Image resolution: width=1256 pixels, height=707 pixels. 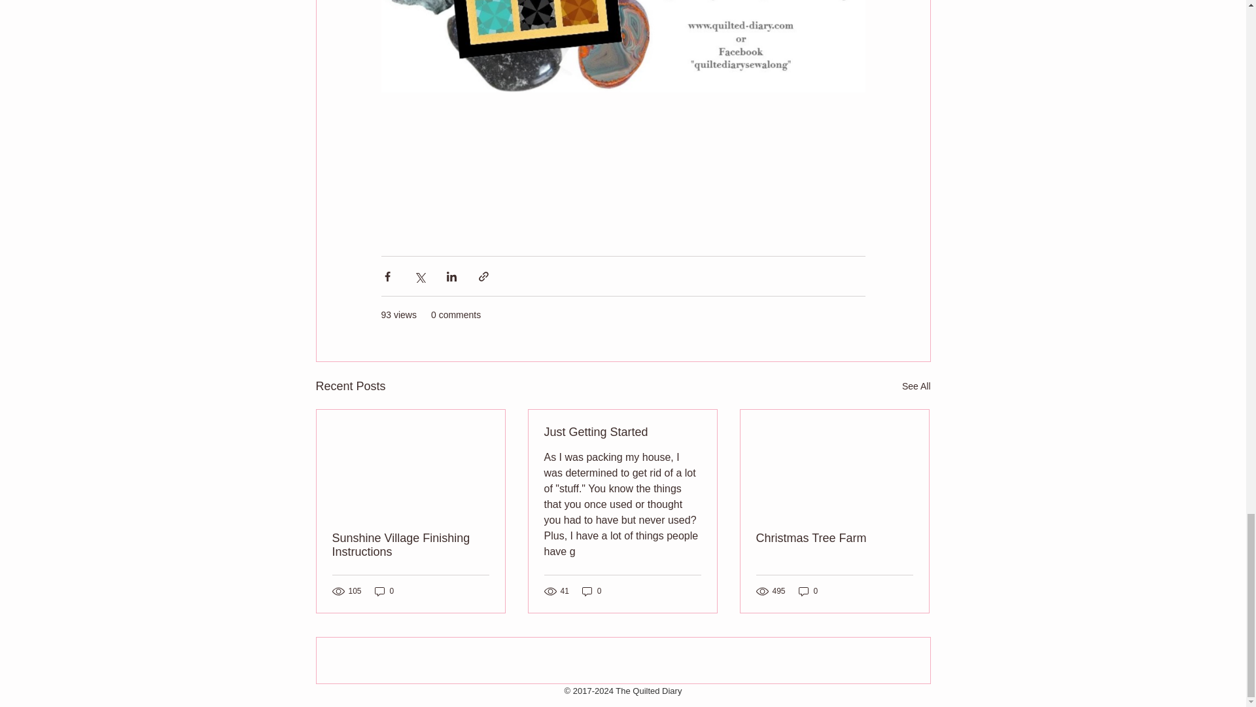 What do you see at coordinates (622, 432) in the screenshot?
I see `Just Getting Started` at bounding box center [622, 432].